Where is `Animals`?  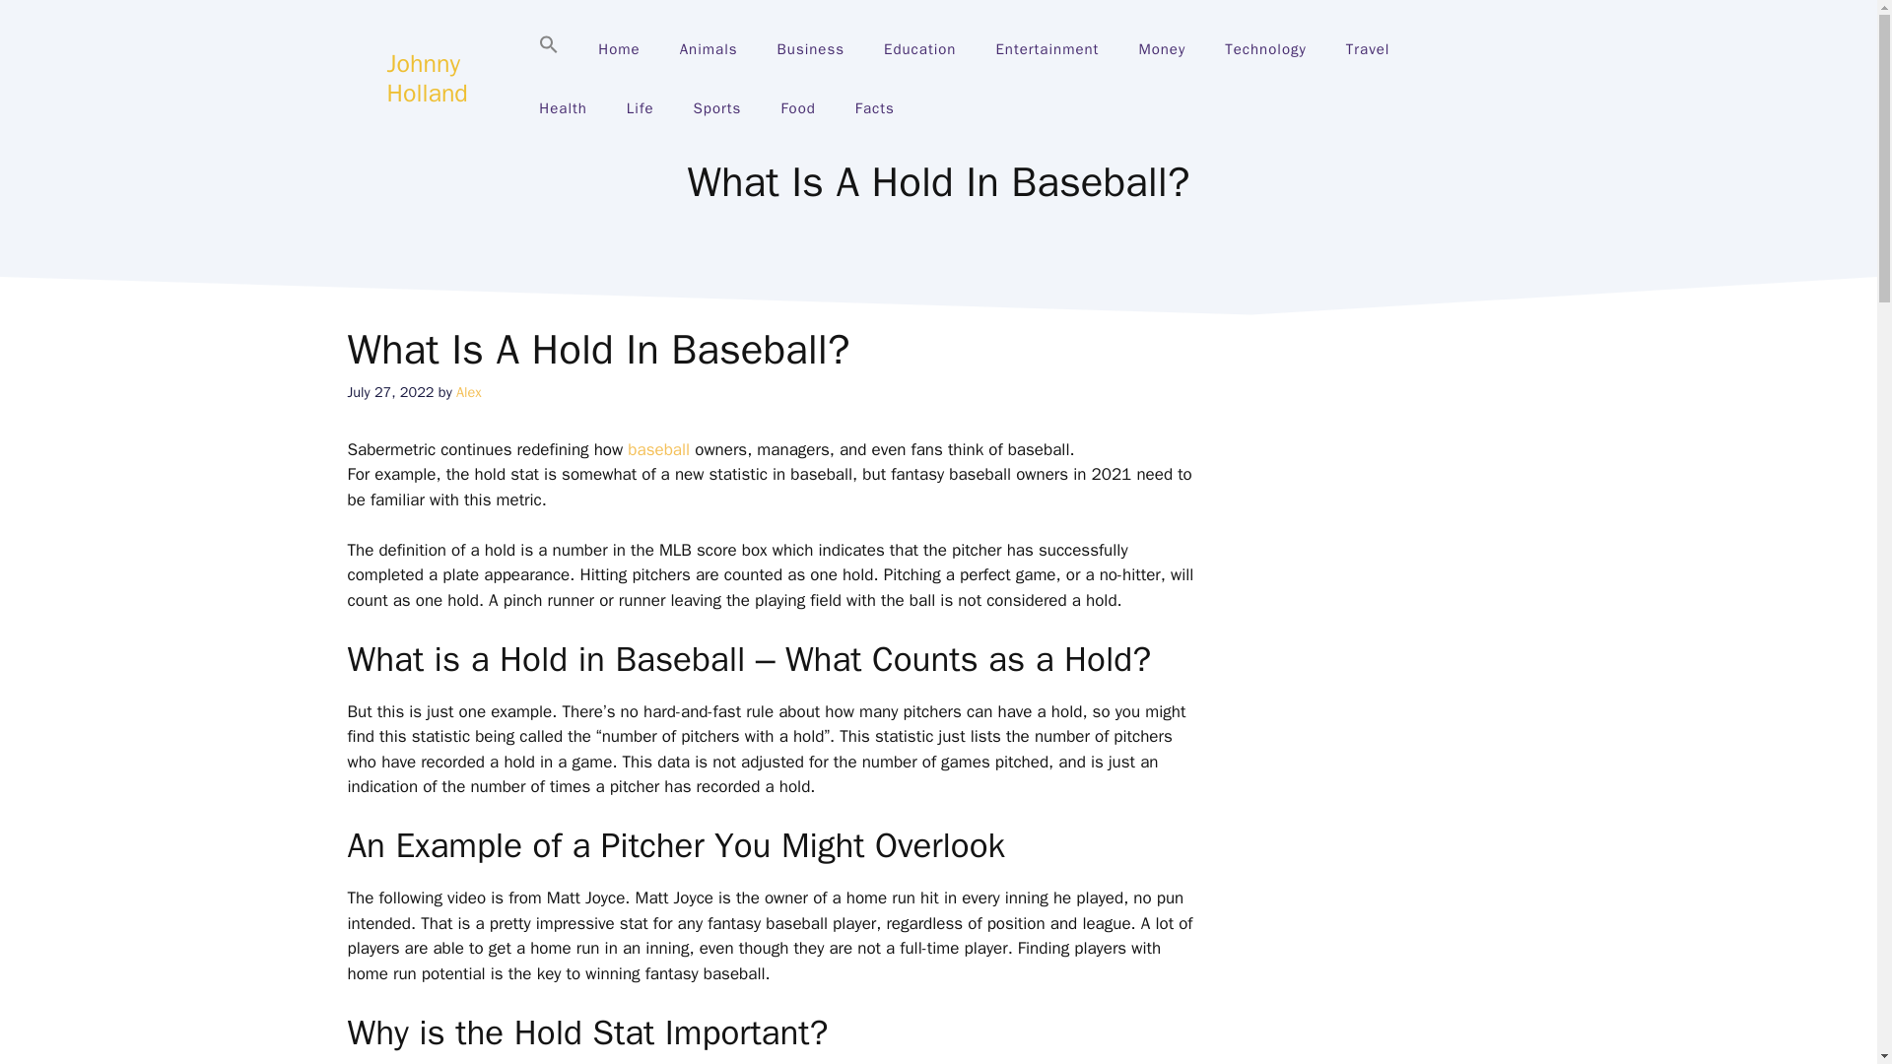
Animals is located at coordinates (709, 49).